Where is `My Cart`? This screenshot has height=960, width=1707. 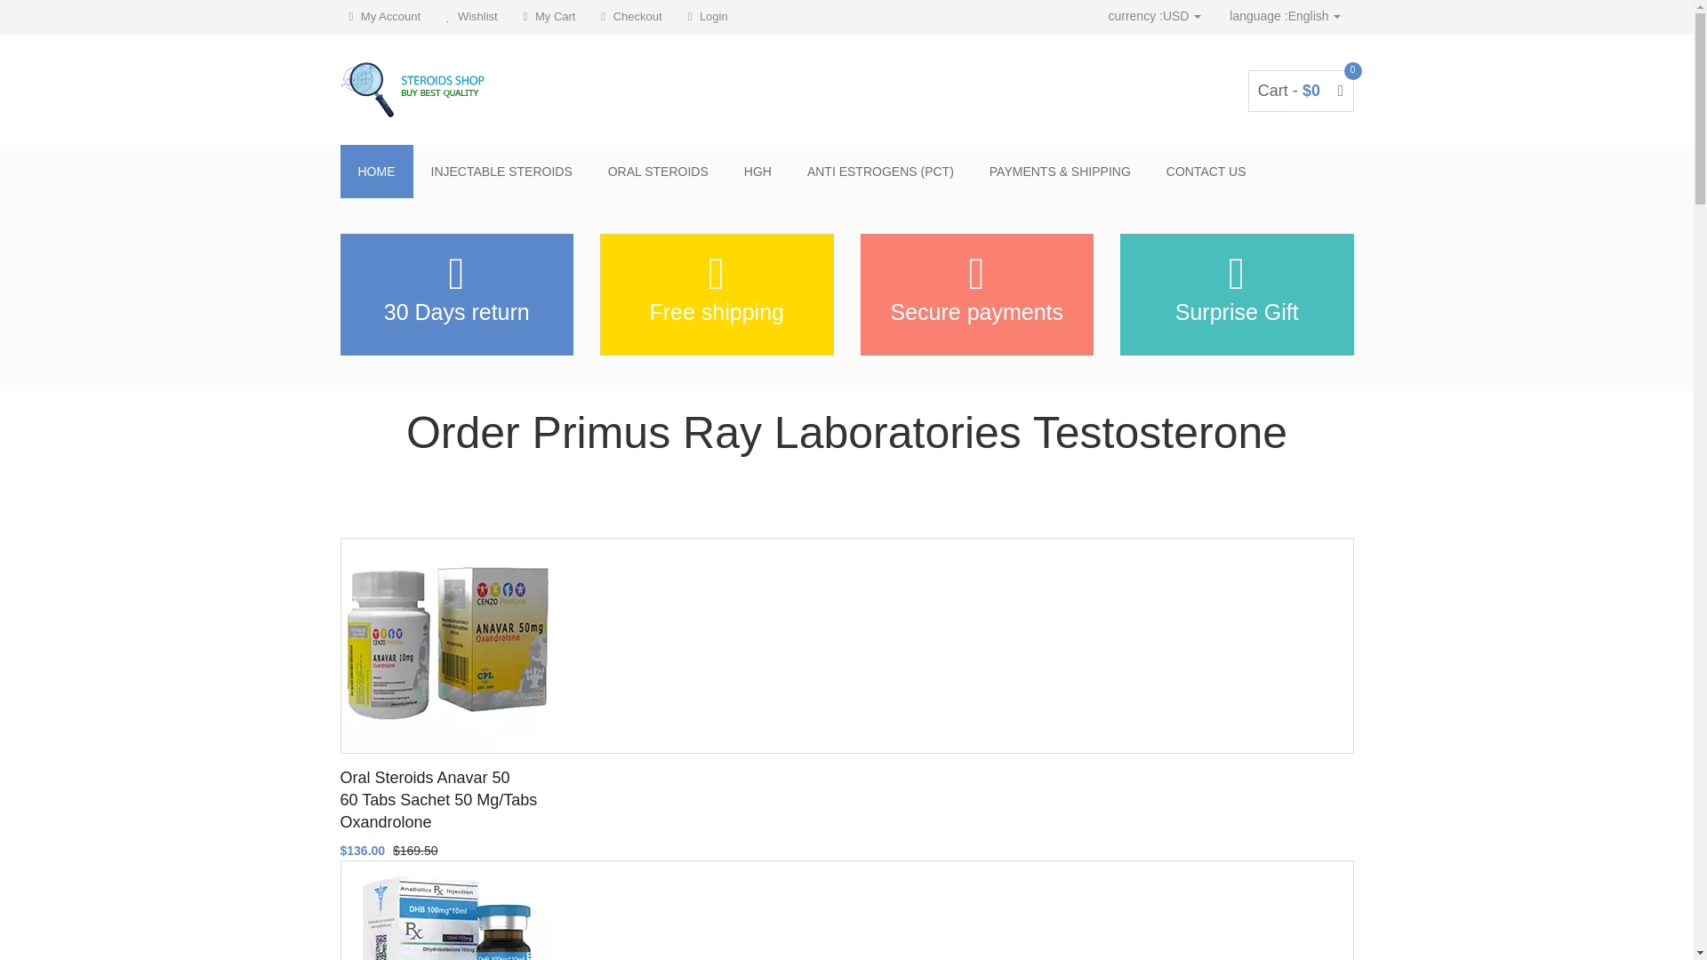
My Cart is located at coordinates (549, 17).